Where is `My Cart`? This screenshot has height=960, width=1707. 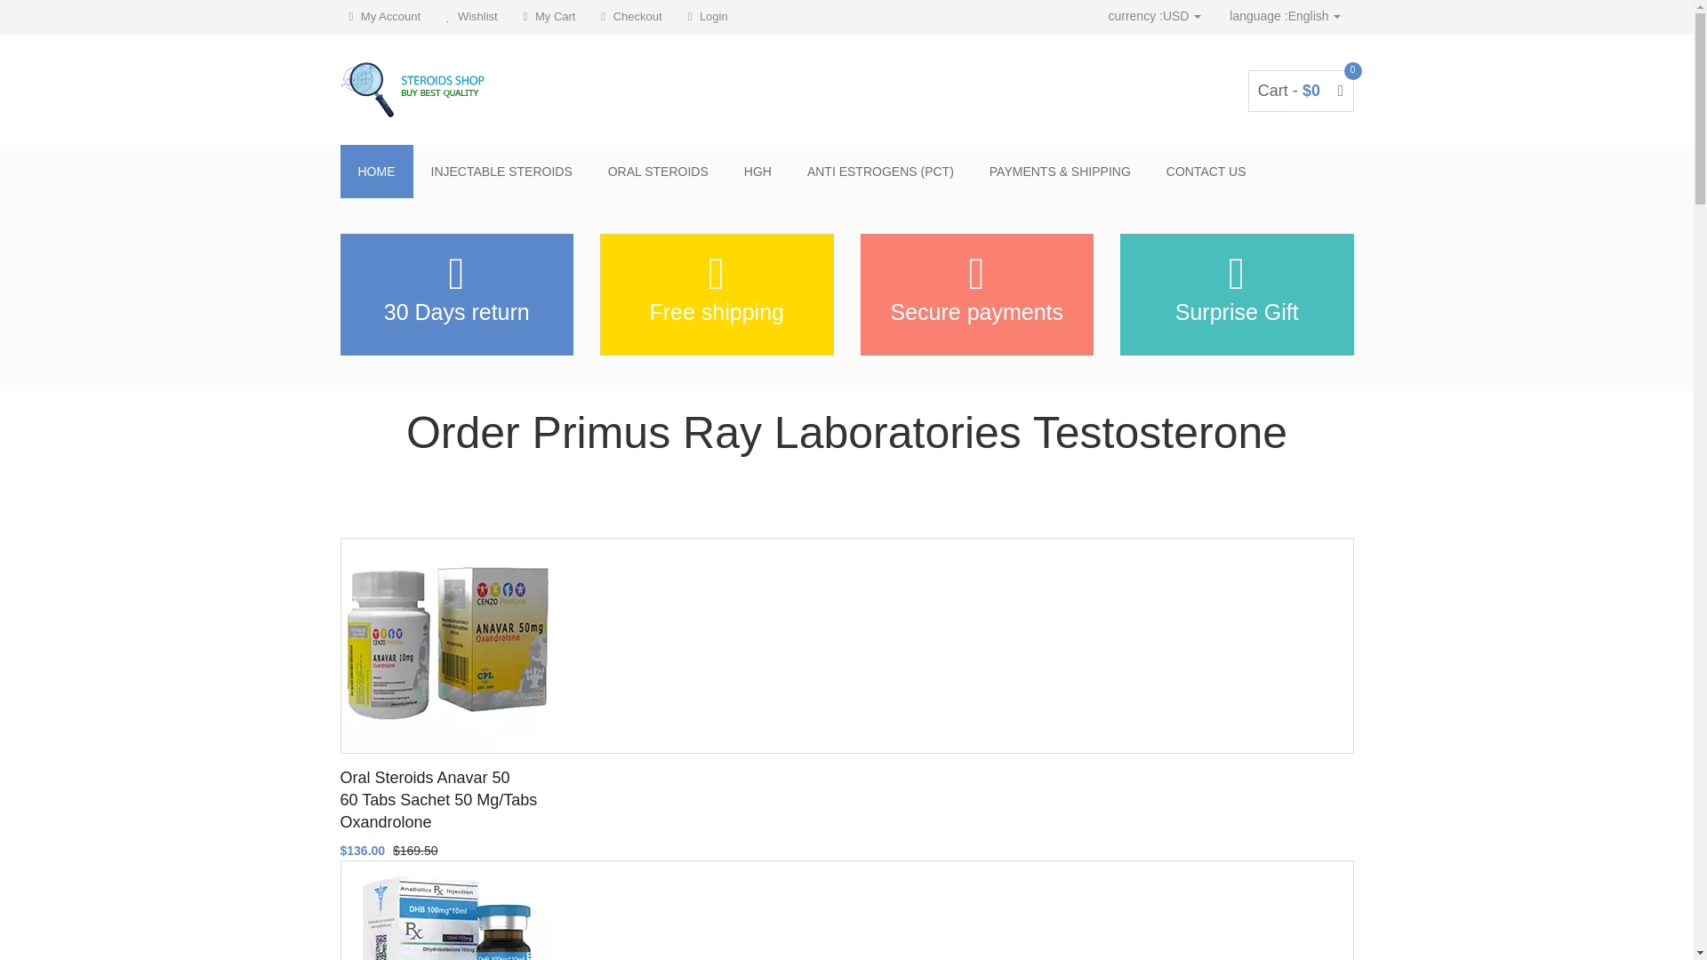
My Cart is located at coordinates (549, 17).